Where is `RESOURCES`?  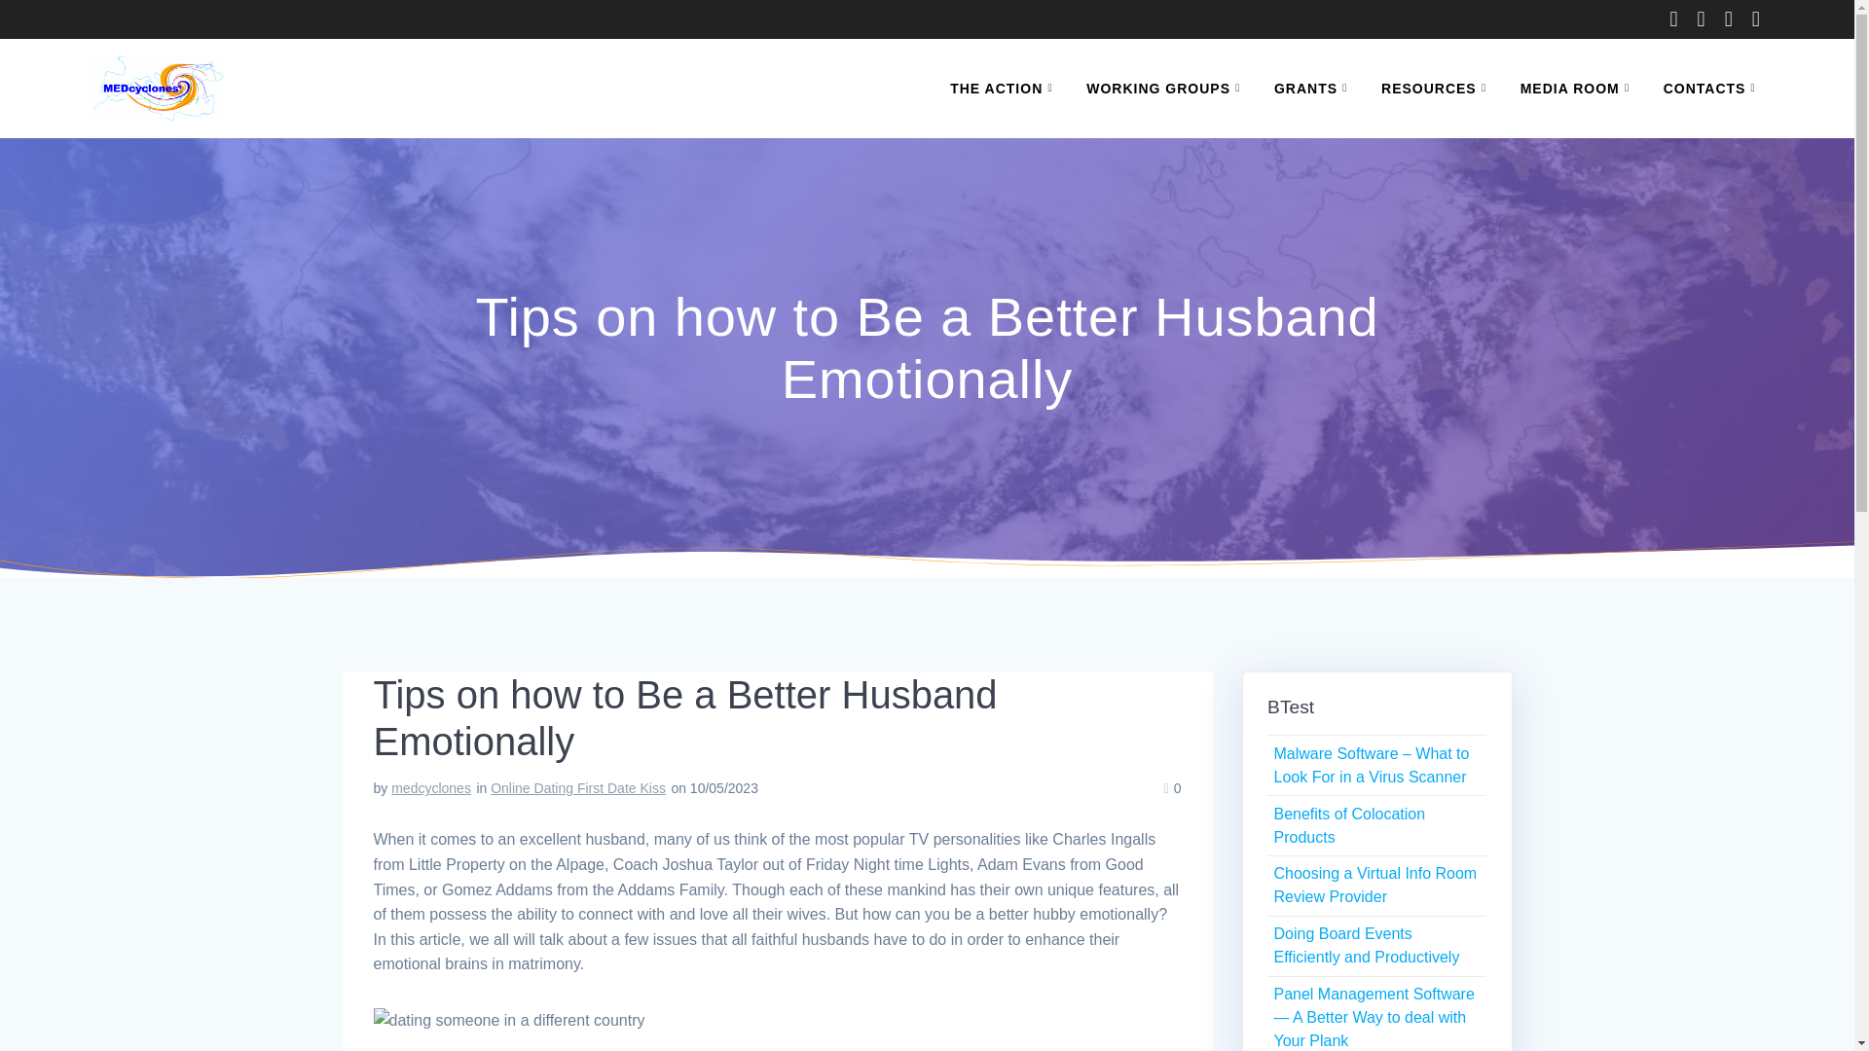 RESOURCES is located at coordinates (1437, 88).